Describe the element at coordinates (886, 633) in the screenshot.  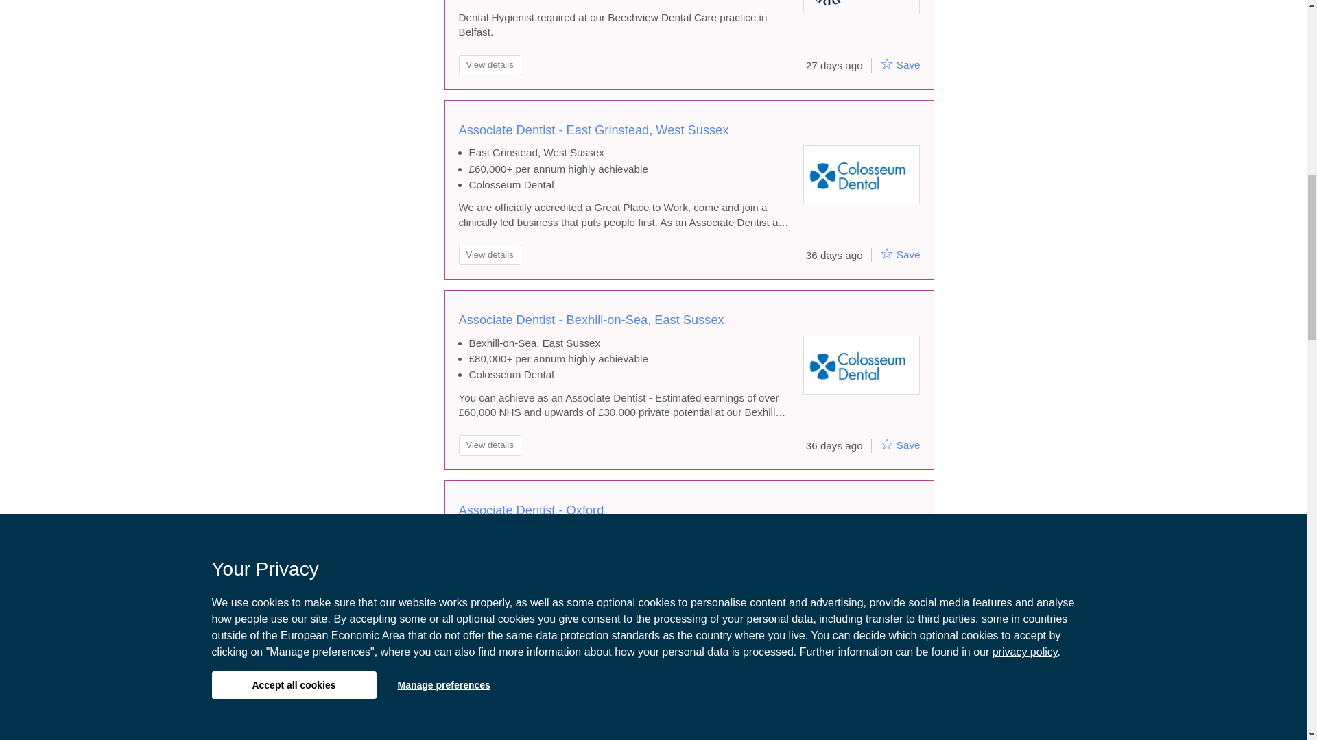
I see `Add to shortlist` at that location.